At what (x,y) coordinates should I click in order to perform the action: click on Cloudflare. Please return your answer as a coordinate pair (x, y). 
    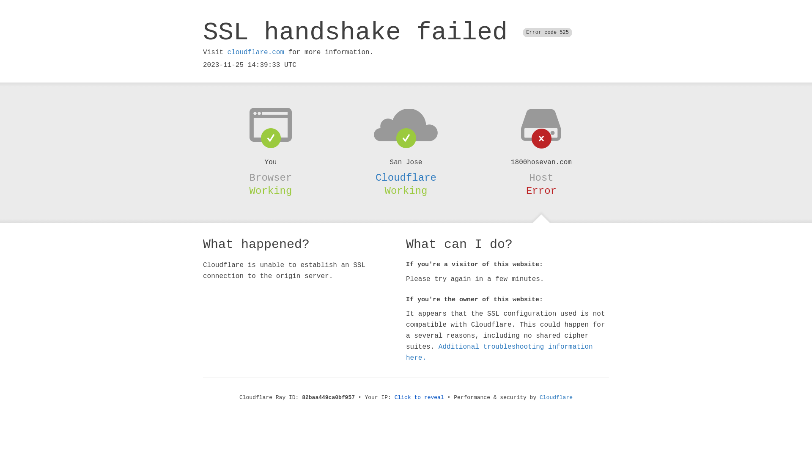
    Looking at the image, I should click on (556, 398).